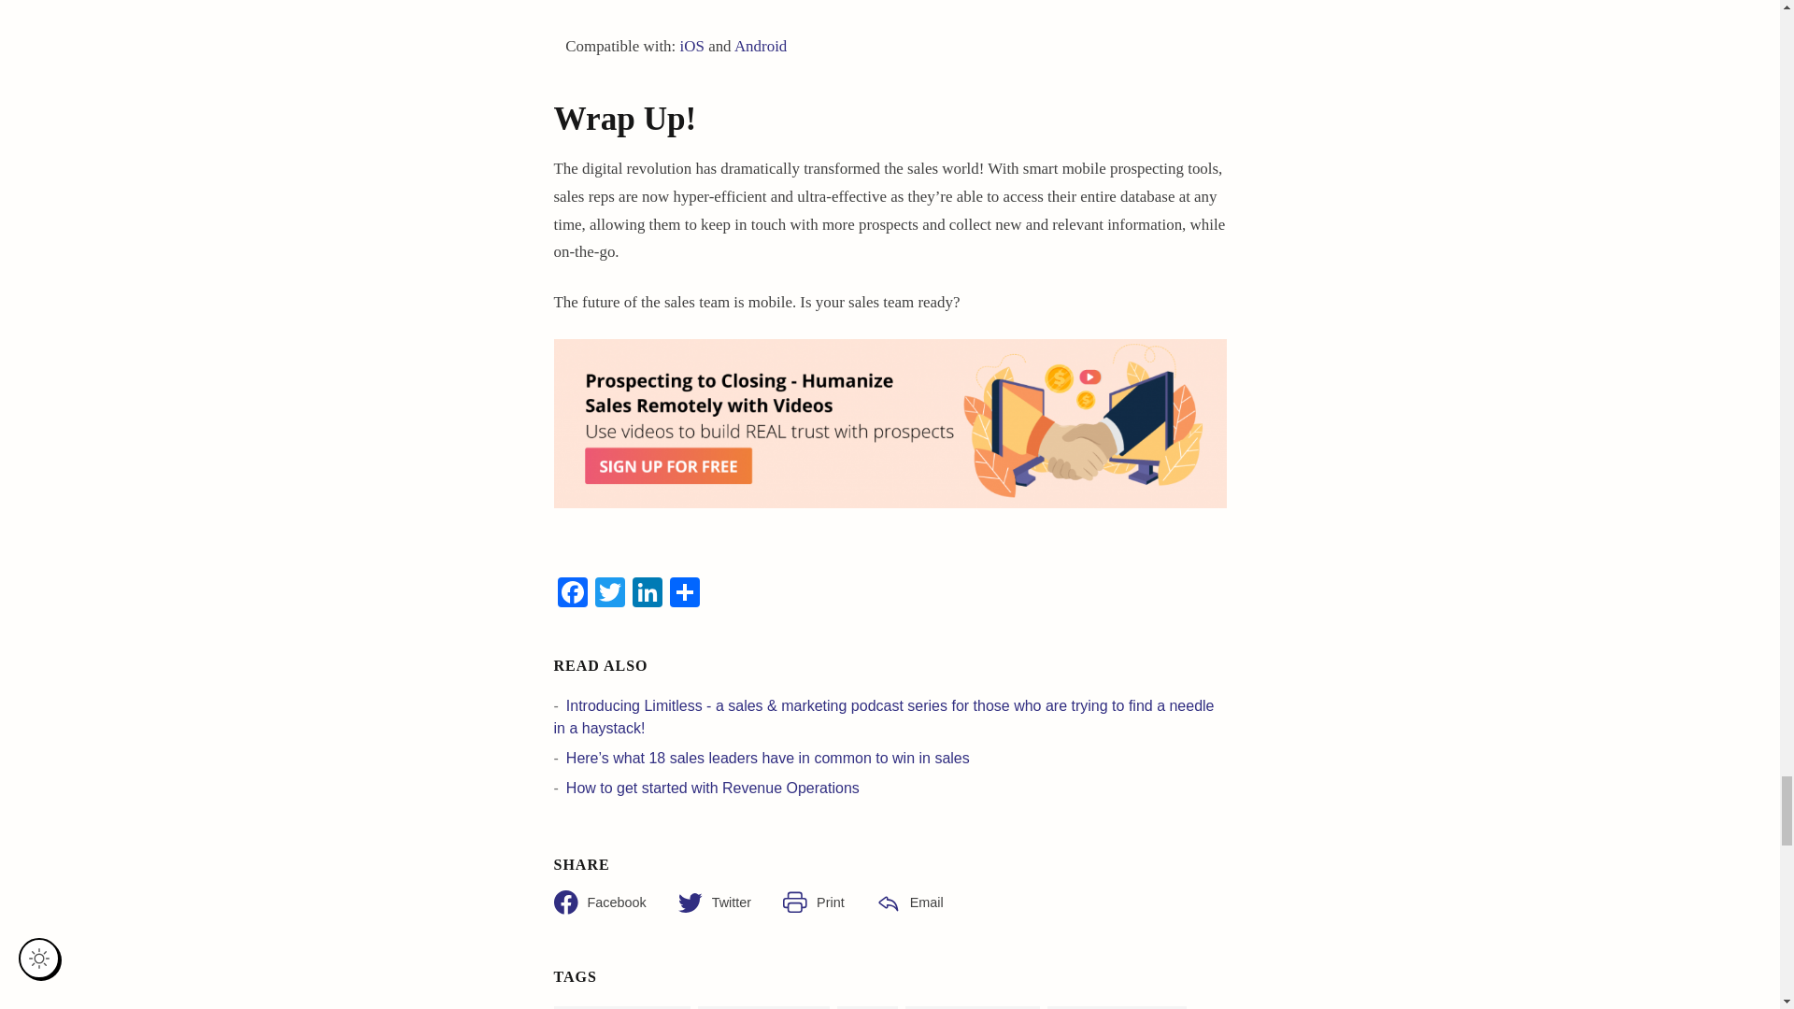 Image resolution: width=1794 pixels, height=1009 pixels. What do you see at coordinates (609, 594) in the screenshot?
I see `Twitter` at bounding box center [609, 594].